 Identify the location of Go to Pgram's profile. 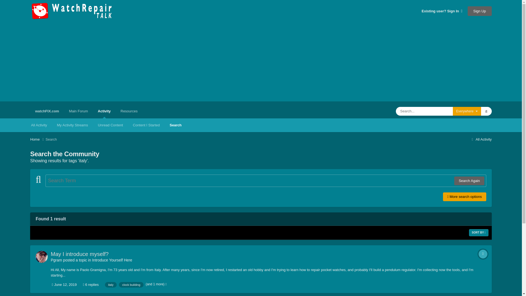
(42, 257).